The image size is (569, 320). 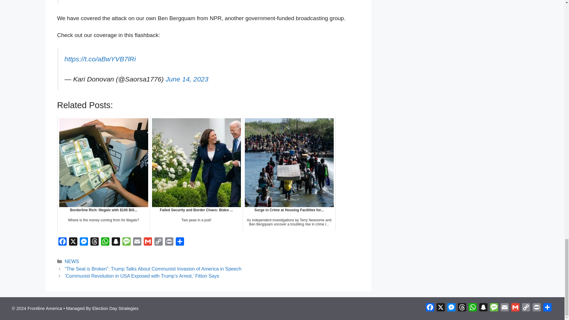 What do you see at coordinates (62, 243) in the screenshot?
I see `Facebook` at bounding box center [62, 243].